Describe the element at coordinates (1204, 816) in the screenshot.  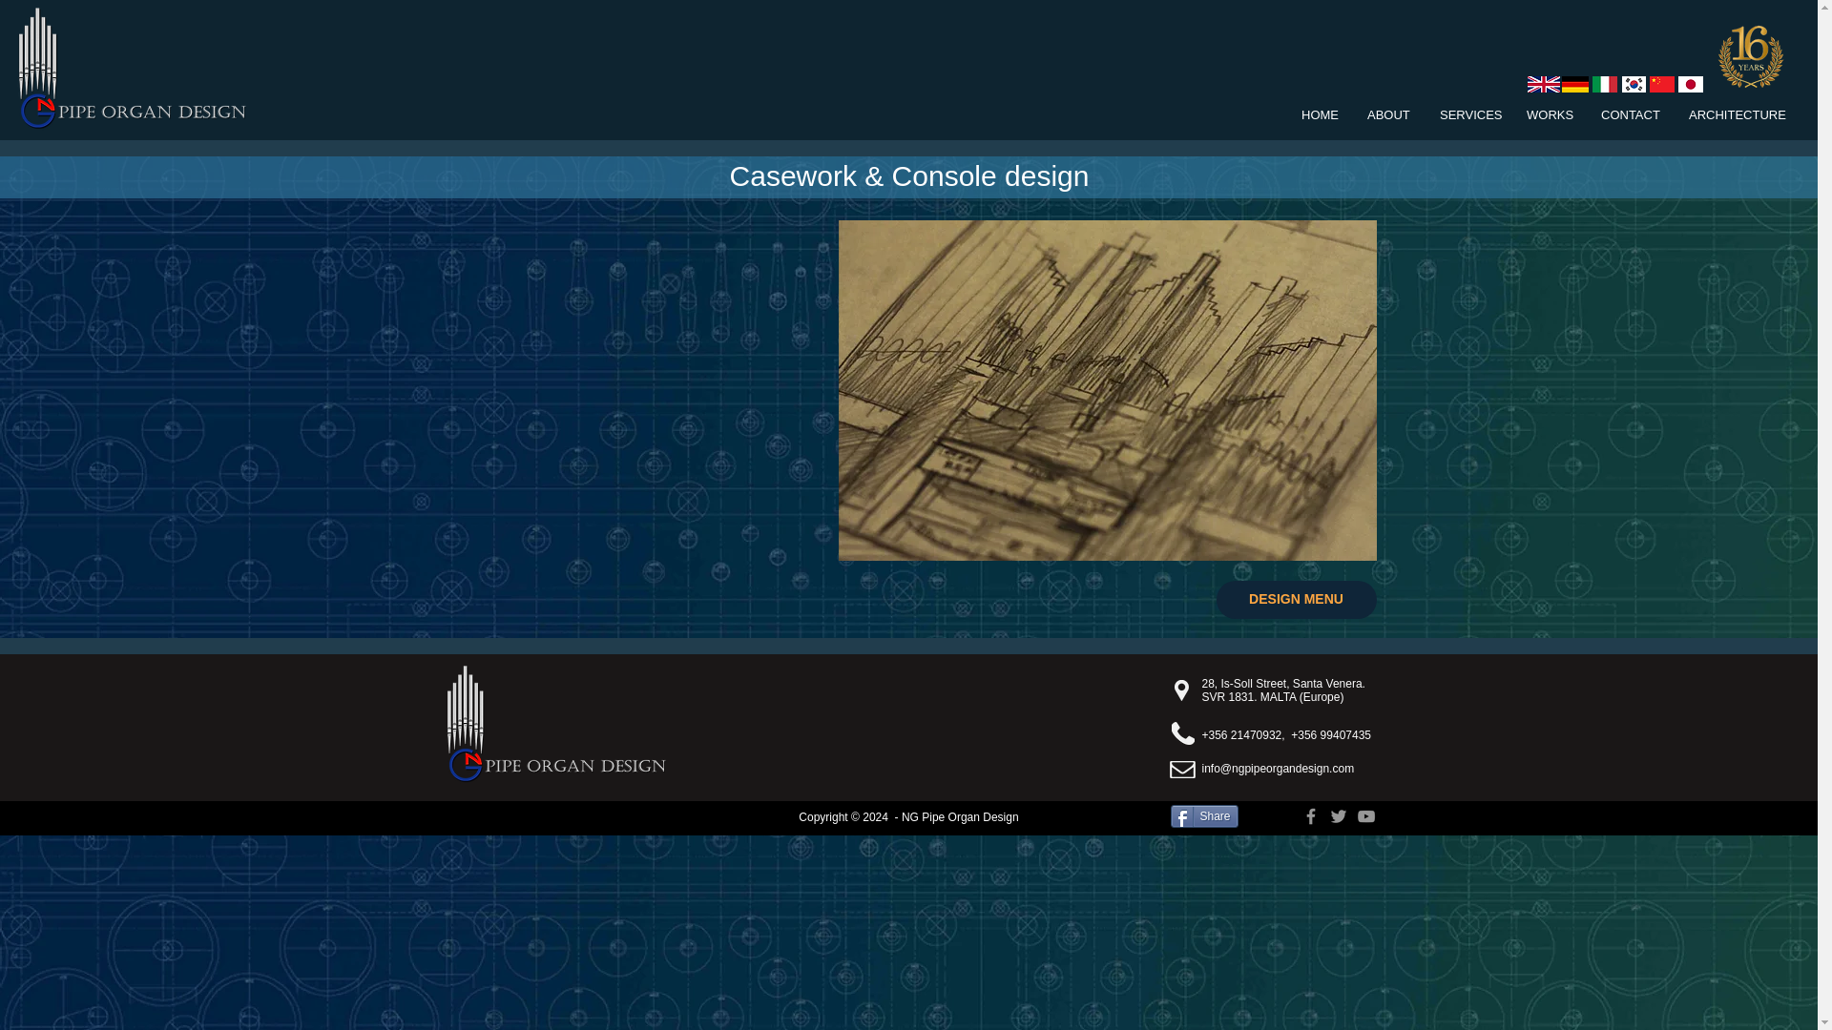
I see `Share` at that location.